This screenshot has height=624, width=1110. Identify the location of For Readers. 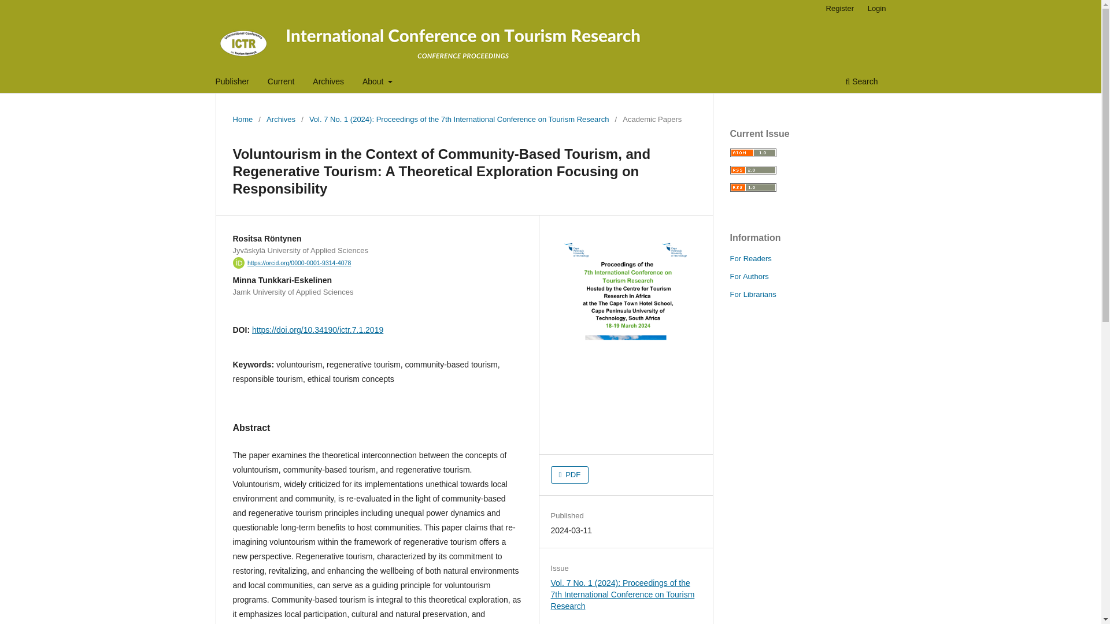
(750, 258).